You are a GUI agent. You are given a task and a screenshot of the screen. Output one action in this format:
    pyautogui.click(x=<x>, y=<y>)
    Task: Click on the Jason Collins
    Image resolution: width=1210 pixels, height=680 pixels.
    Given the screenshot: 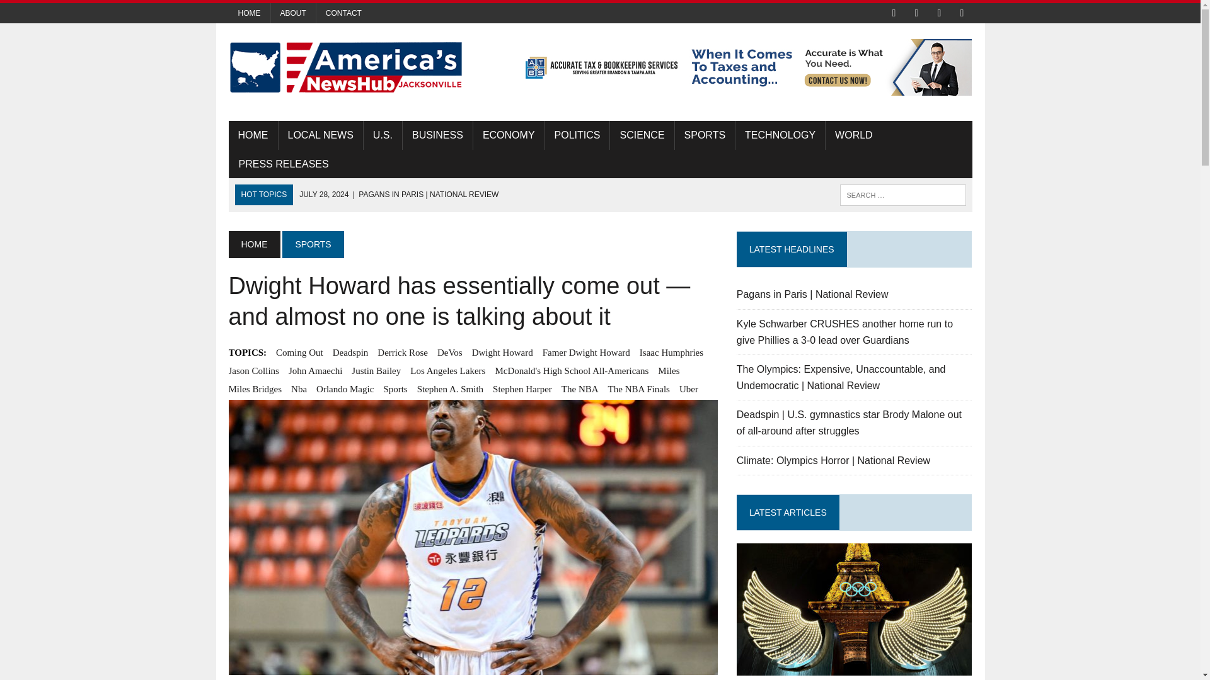 What is the action you would take?
    pyautogui.click(x=253, y=370)
    